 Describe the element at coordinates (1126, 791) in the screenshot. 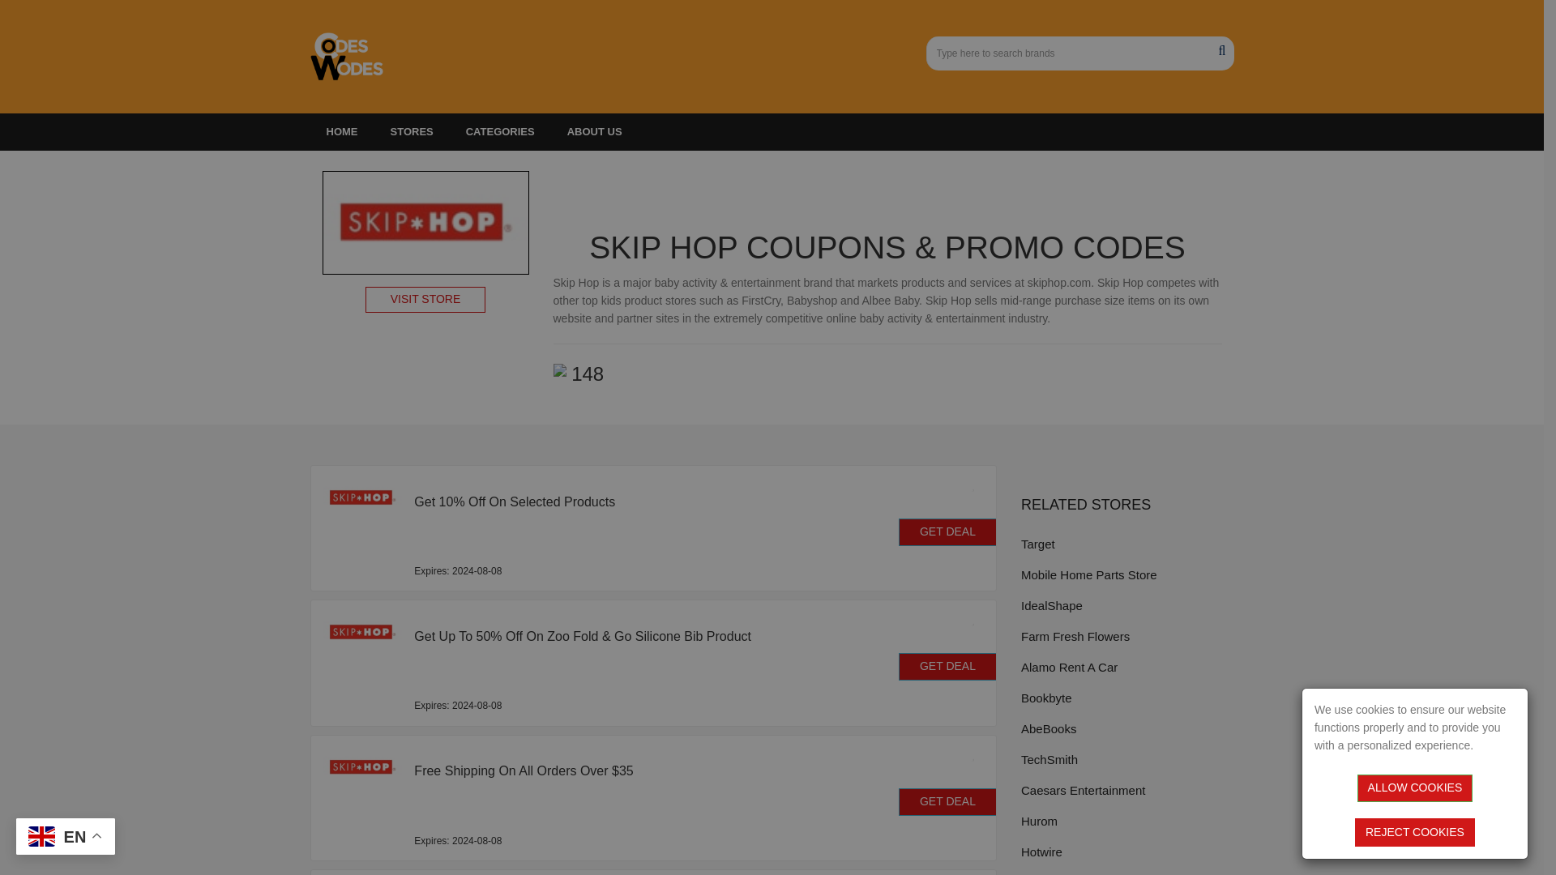

I see `Caesars Entertainment` at that location.